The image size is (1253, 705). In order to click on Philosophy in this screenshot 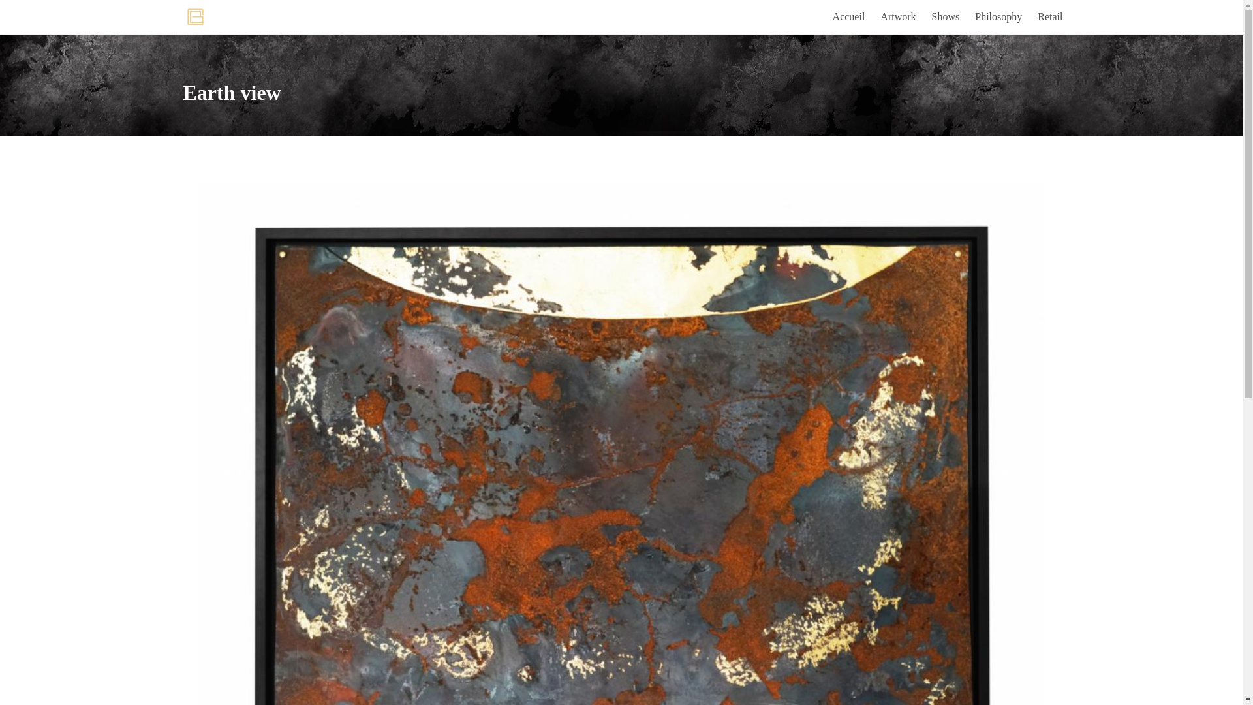, I will do `click(998, 17)`.